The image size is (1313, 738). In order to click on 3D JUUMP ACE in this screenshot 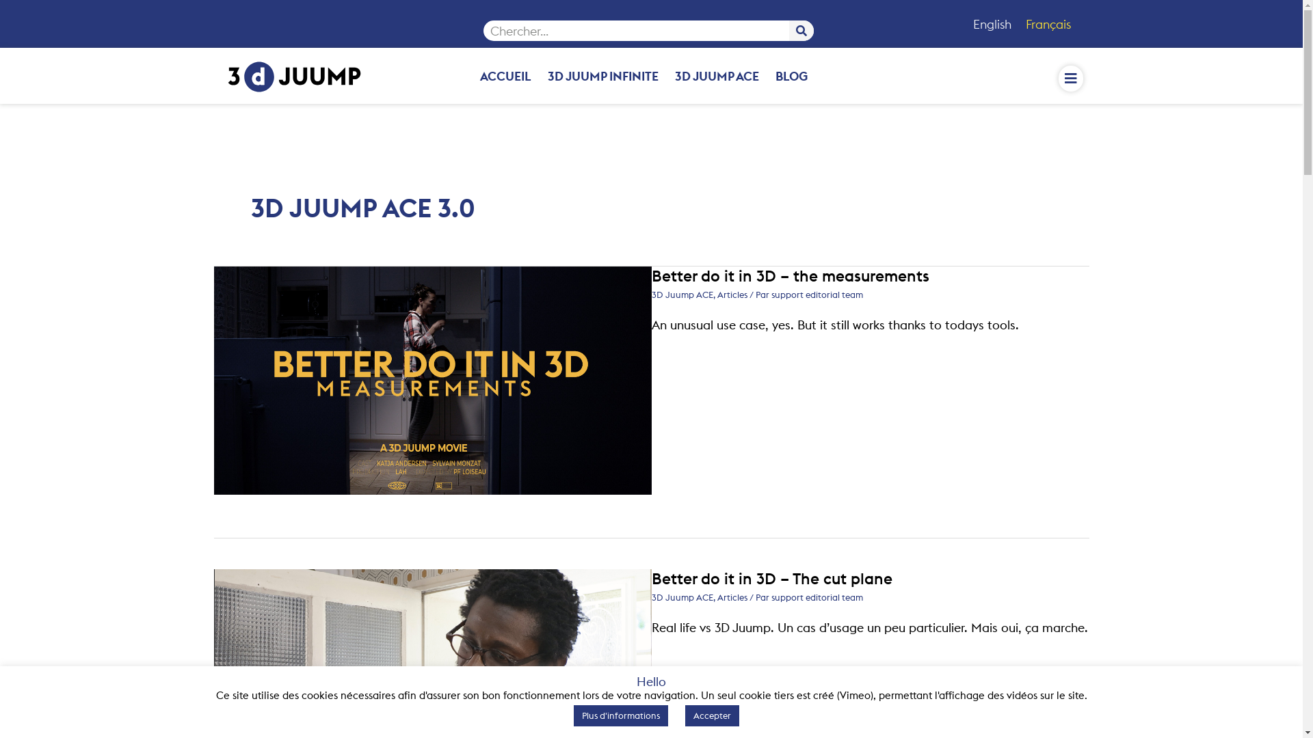, I will do `click(717, 76)`.